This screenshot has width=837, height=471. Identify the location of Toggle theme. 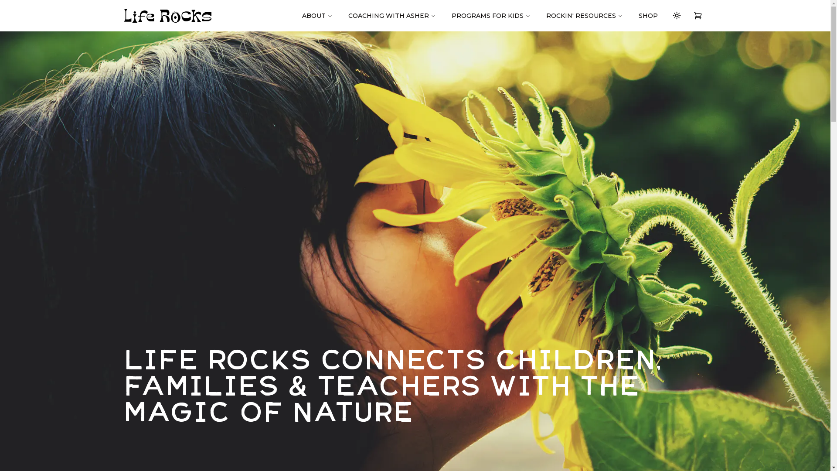
(677, 16).